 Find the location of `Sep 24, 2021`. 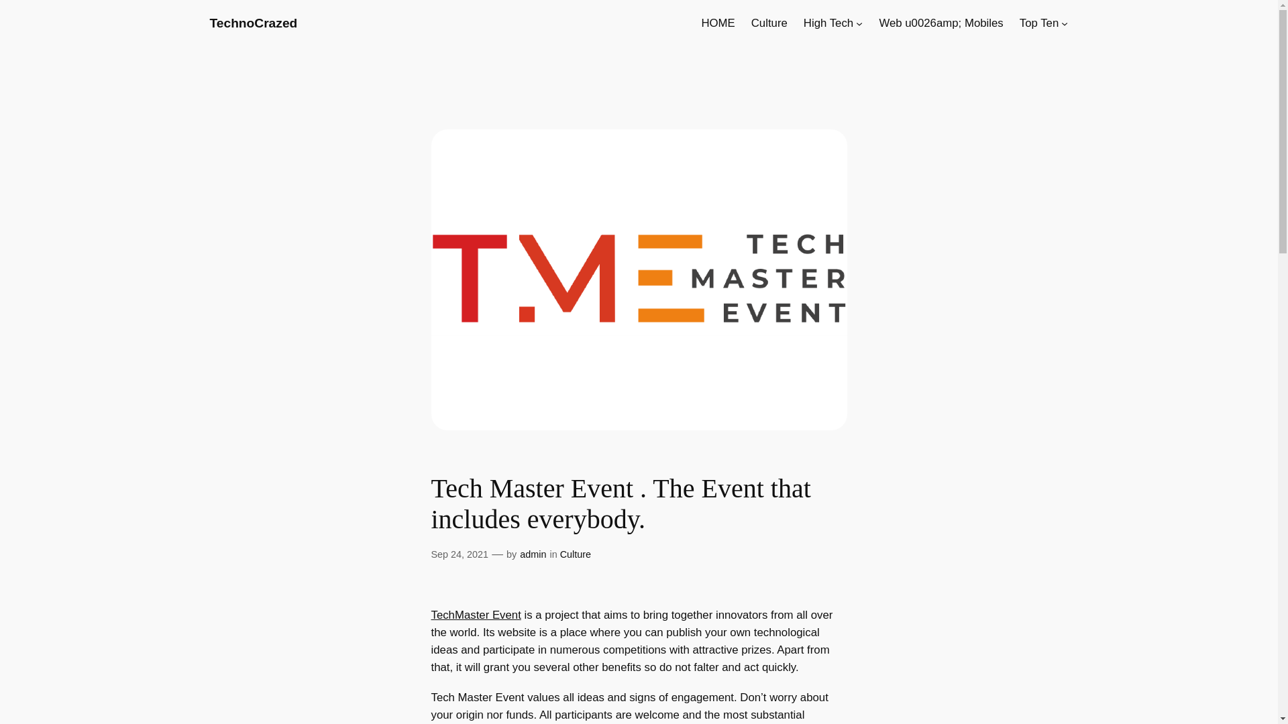

Sep 24, 2021 is located at coordinates (459, 554).